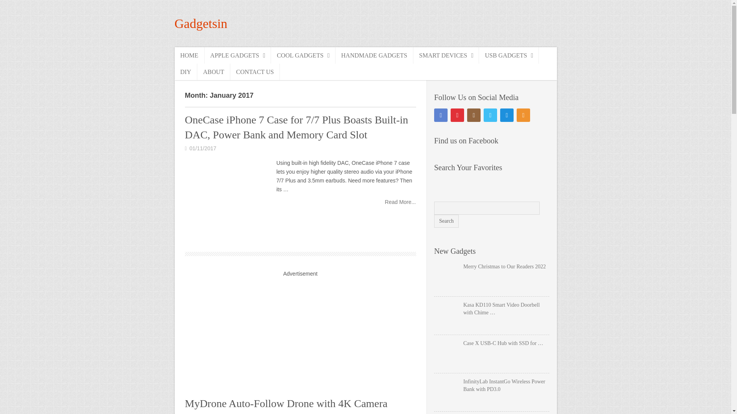 The width and height of the screenshot is (737, 414). Describe the element at coordinates (446, 221) in the screenshot. I see `Search` at that location.